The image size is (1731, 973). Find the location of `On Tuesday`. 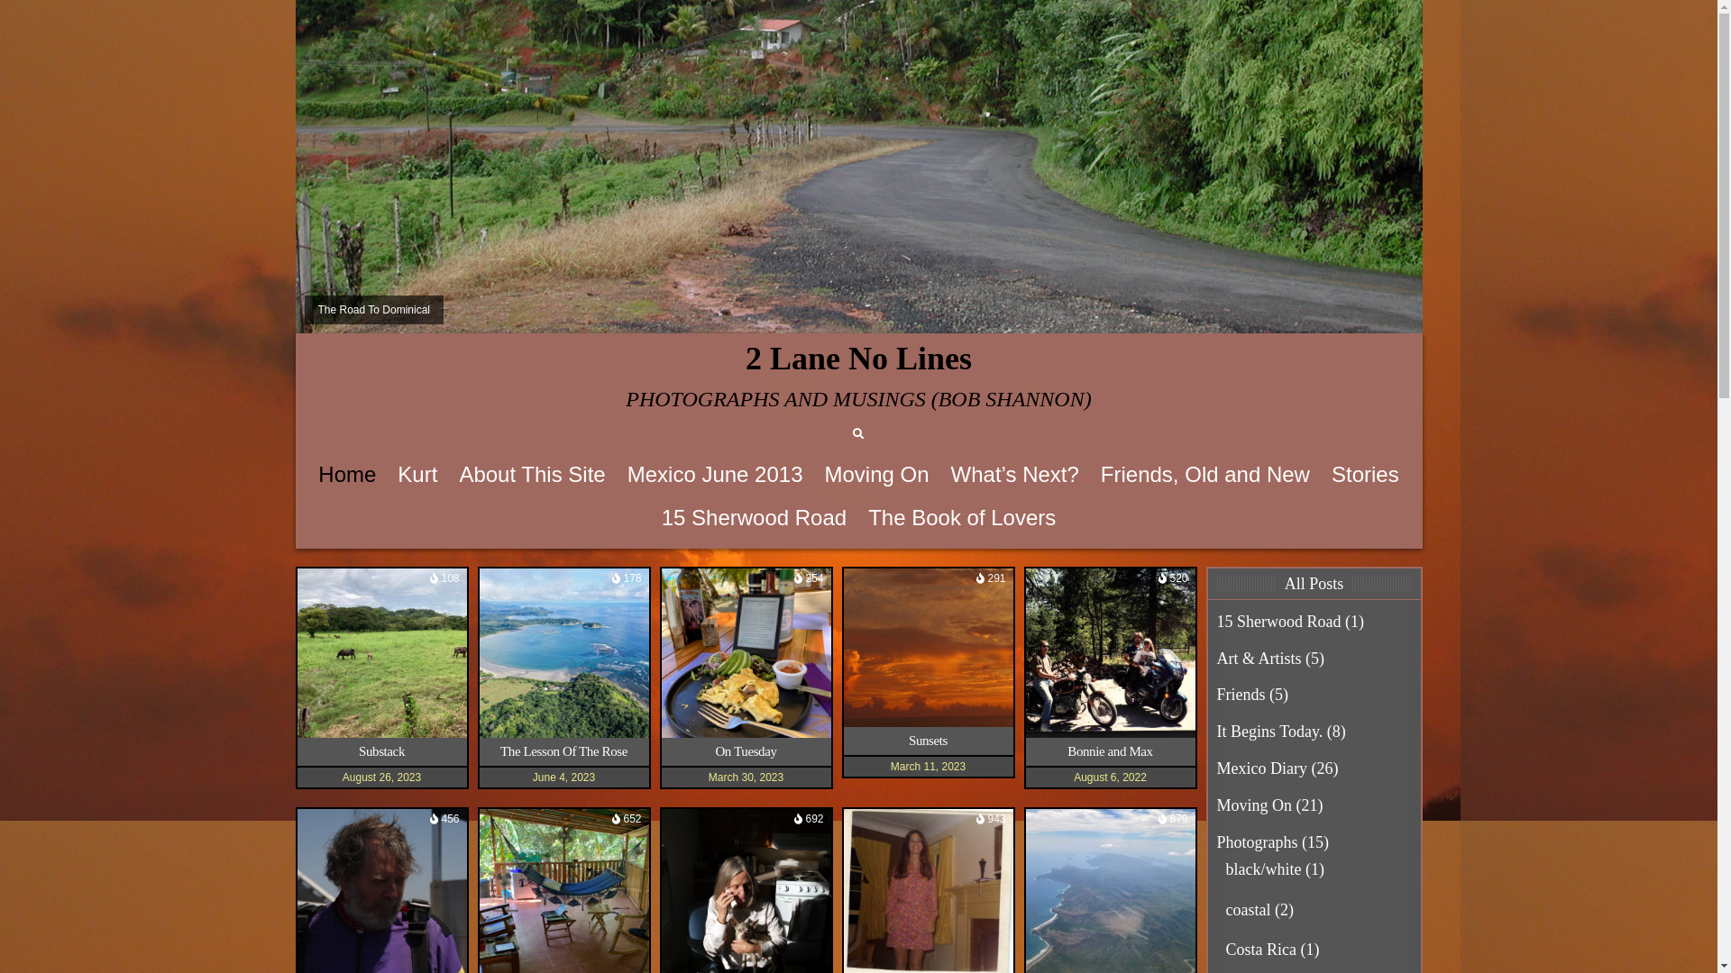

On Tuesday is located at coordinates (746, 751).